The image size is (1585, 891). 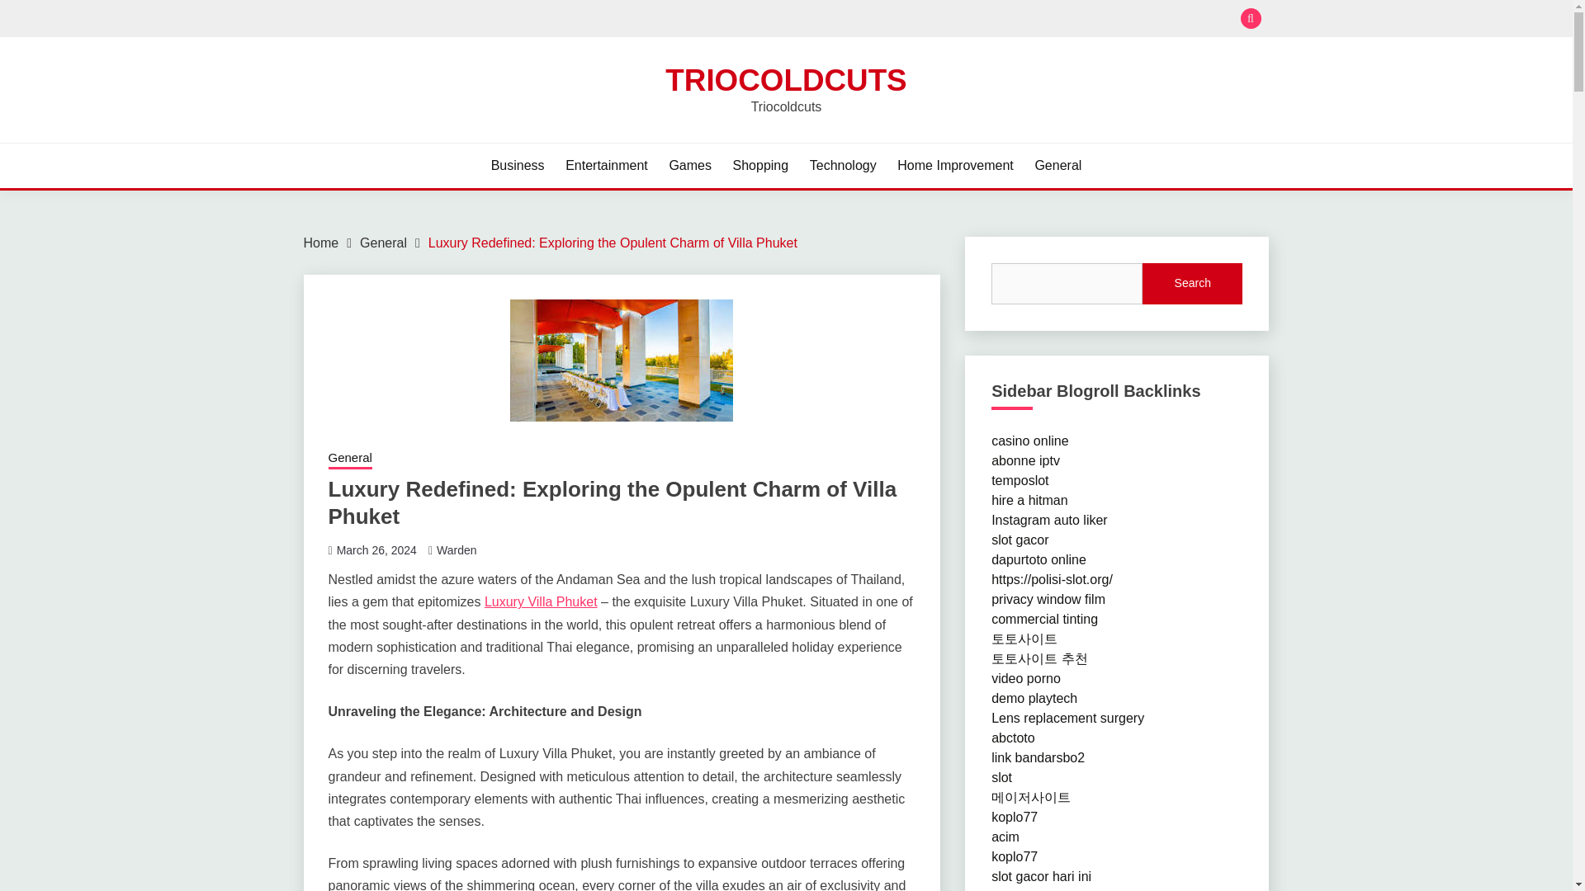 What do you see at coordinates (1050, 520) in the screenshot?
I see `Instagram auto liker` at bounding box center [1050, 520].